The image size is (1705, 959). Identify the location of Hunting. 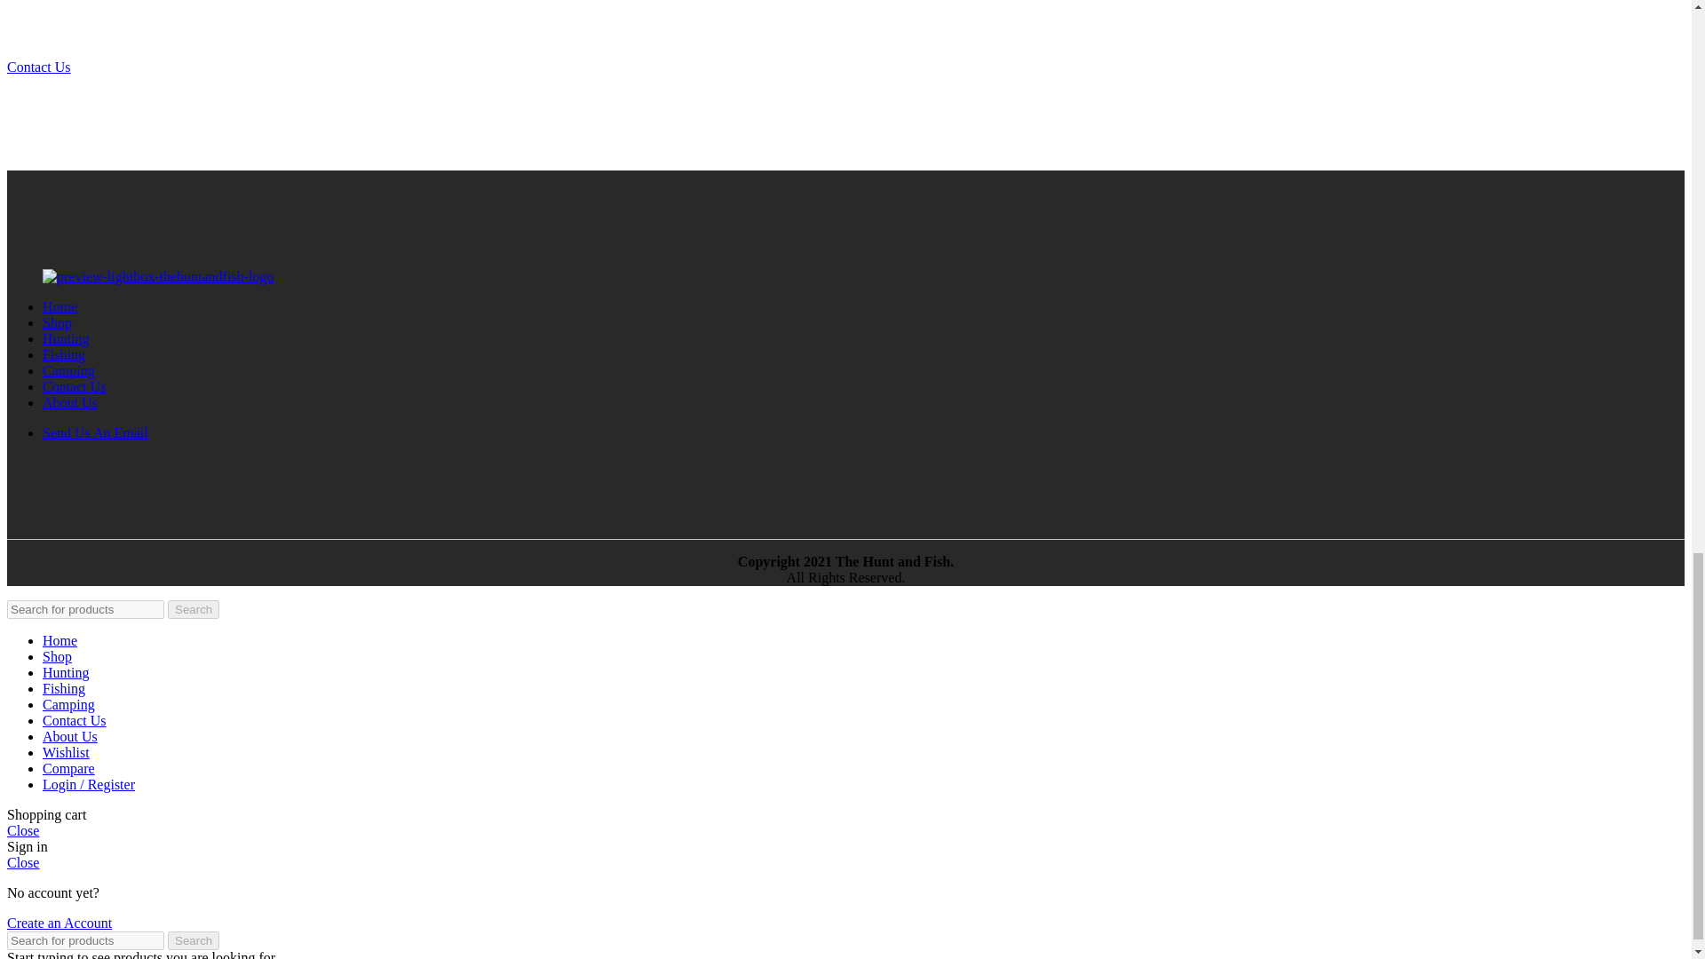
(66, 337).